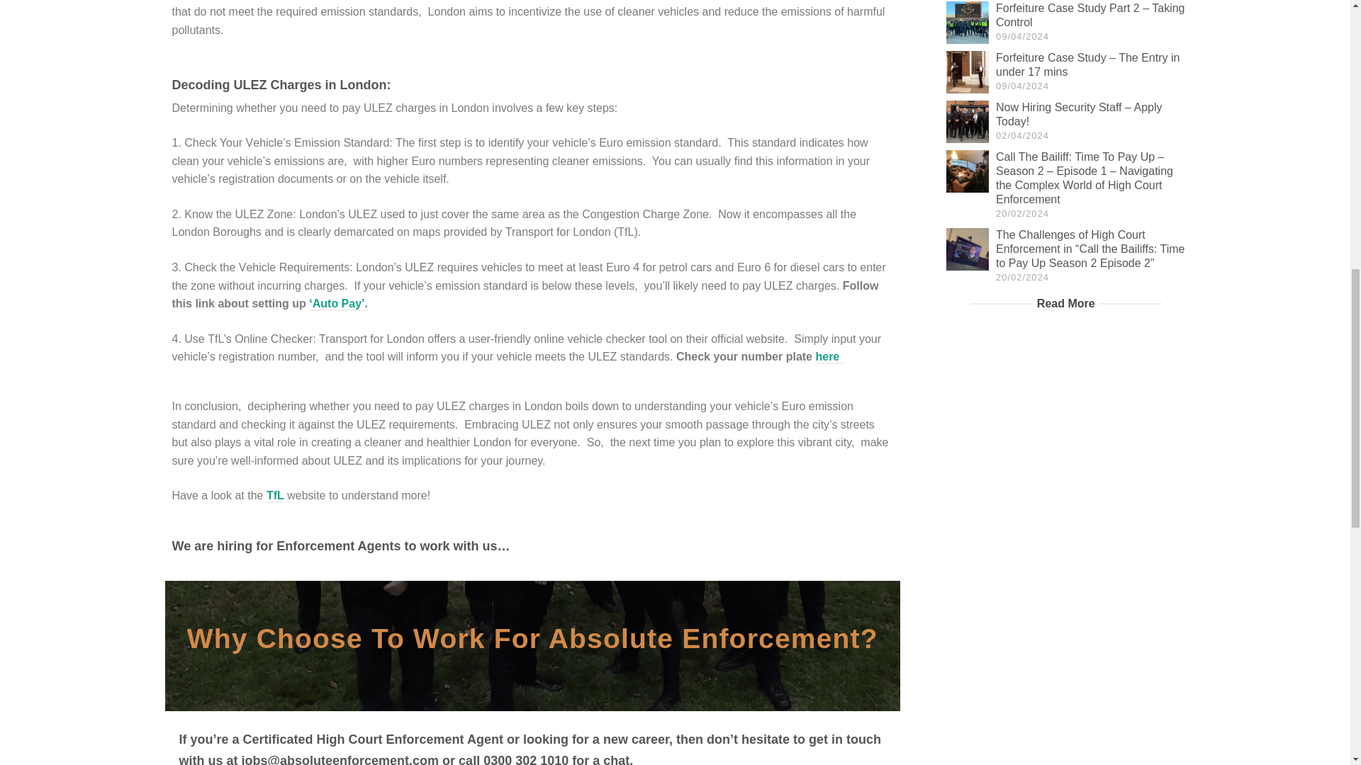 The height and width of the screenshot is (765, 1361). Describe the element at coordinates (532, 639) in the screenshot. I see `Why Choose To Work For Absolute Enforcement?` at that location.